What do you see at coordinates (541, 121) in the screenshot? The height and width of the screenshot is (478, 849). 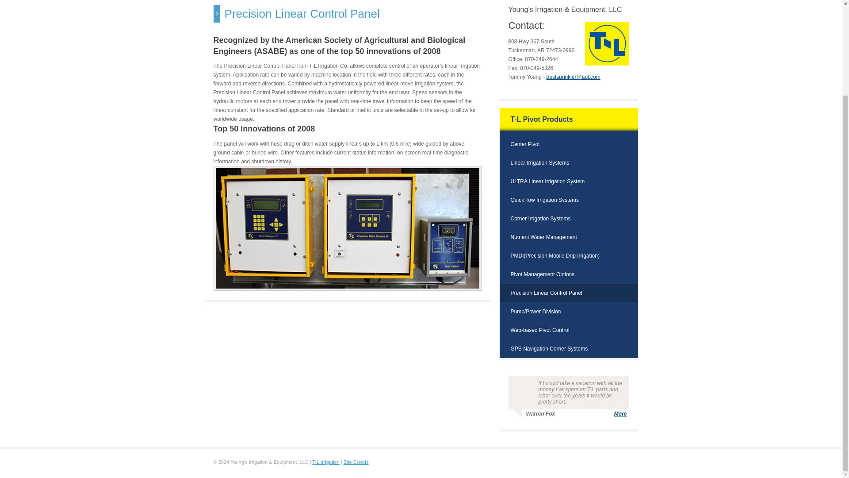 I see `T-L Pivot Products` at bounding box center [541, 121].